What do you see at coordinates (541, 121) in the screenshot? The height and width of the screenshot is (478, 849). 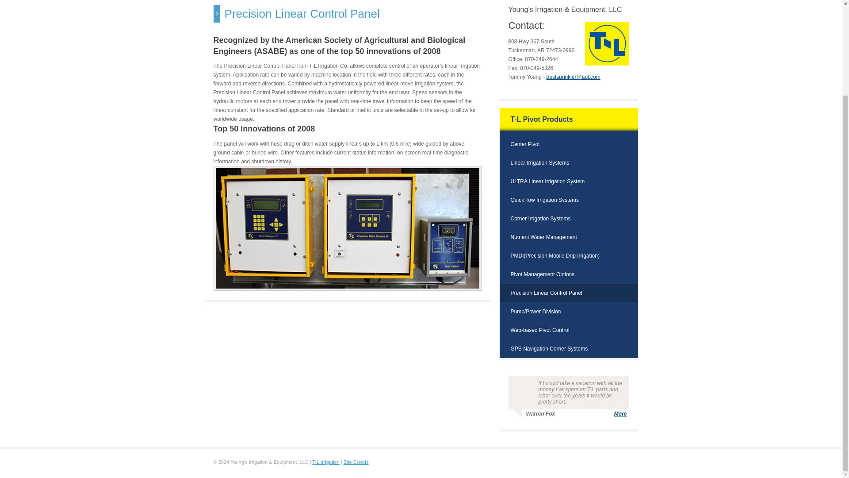 I see `T-L Pivot Products` at bounding box center [541, 121].